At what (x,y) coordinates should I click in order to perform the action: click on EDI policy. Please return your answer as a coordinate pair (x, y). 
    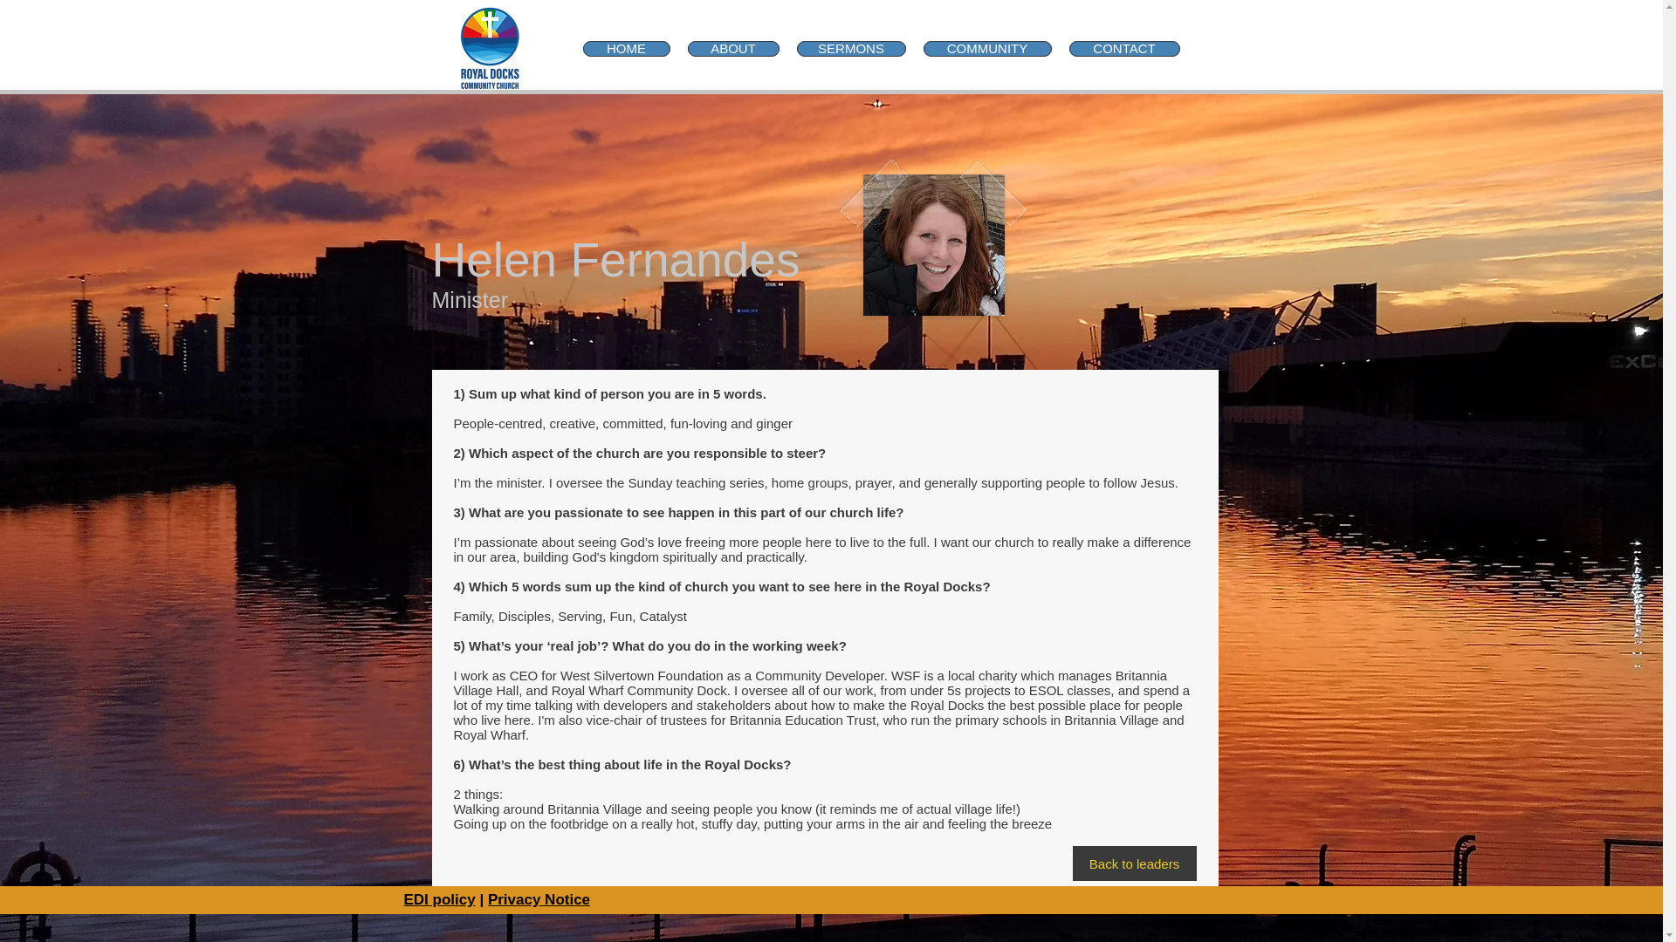
    Looking at the image, I should click on (438, 899).